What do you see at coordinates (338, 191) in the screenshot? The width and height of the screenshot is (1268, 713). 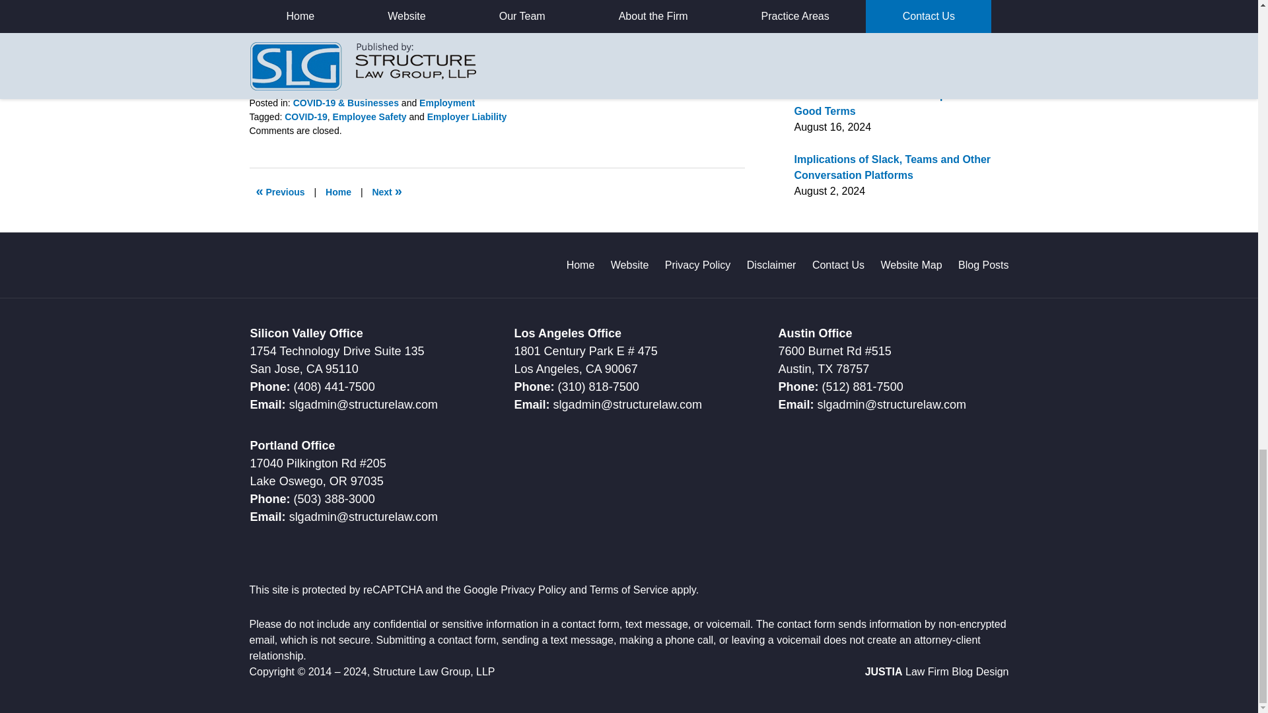 I see `Home` at bounding box center [338, 191].